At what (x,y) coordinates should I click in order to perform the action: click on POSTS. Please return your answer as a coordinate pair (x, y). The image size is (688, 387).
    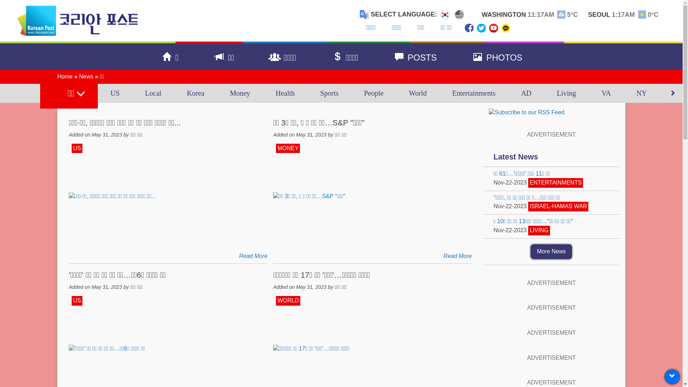
    Looking at the image, I should click on (415, 57).